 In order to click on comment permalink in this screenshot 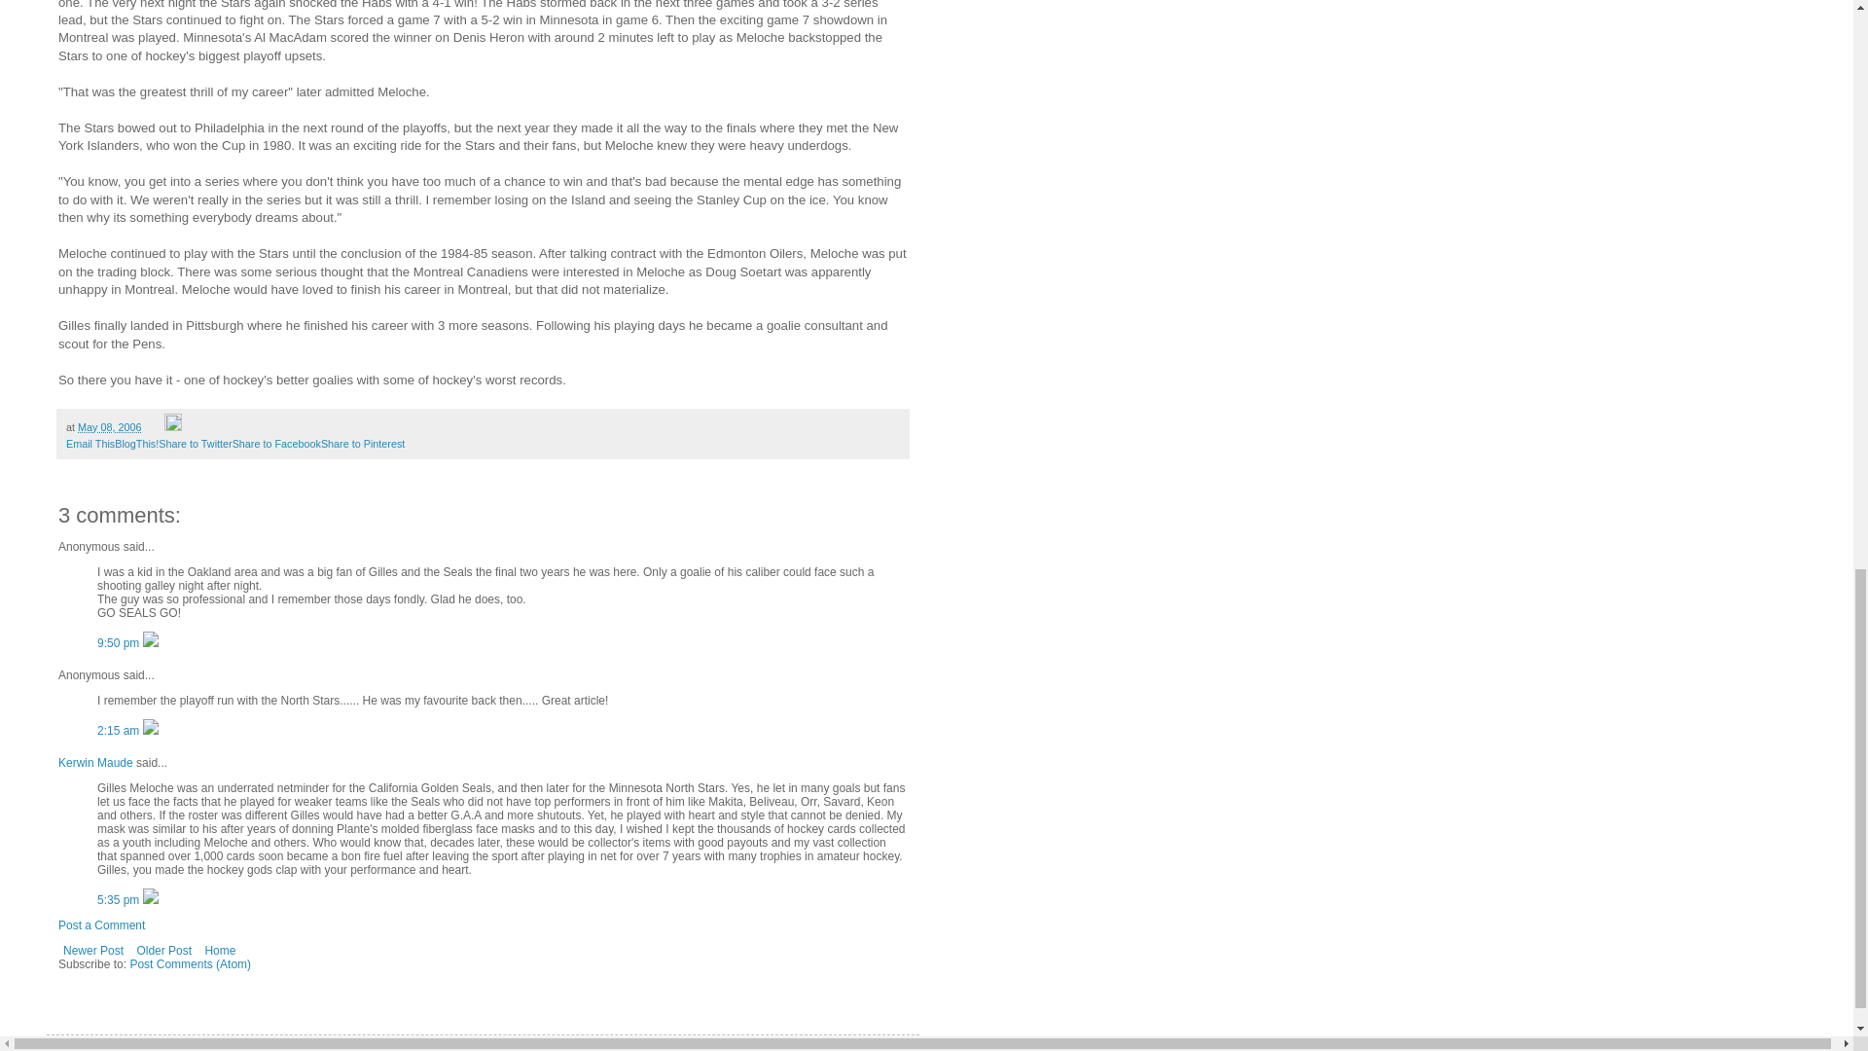, I will do `click(120, 731)`.